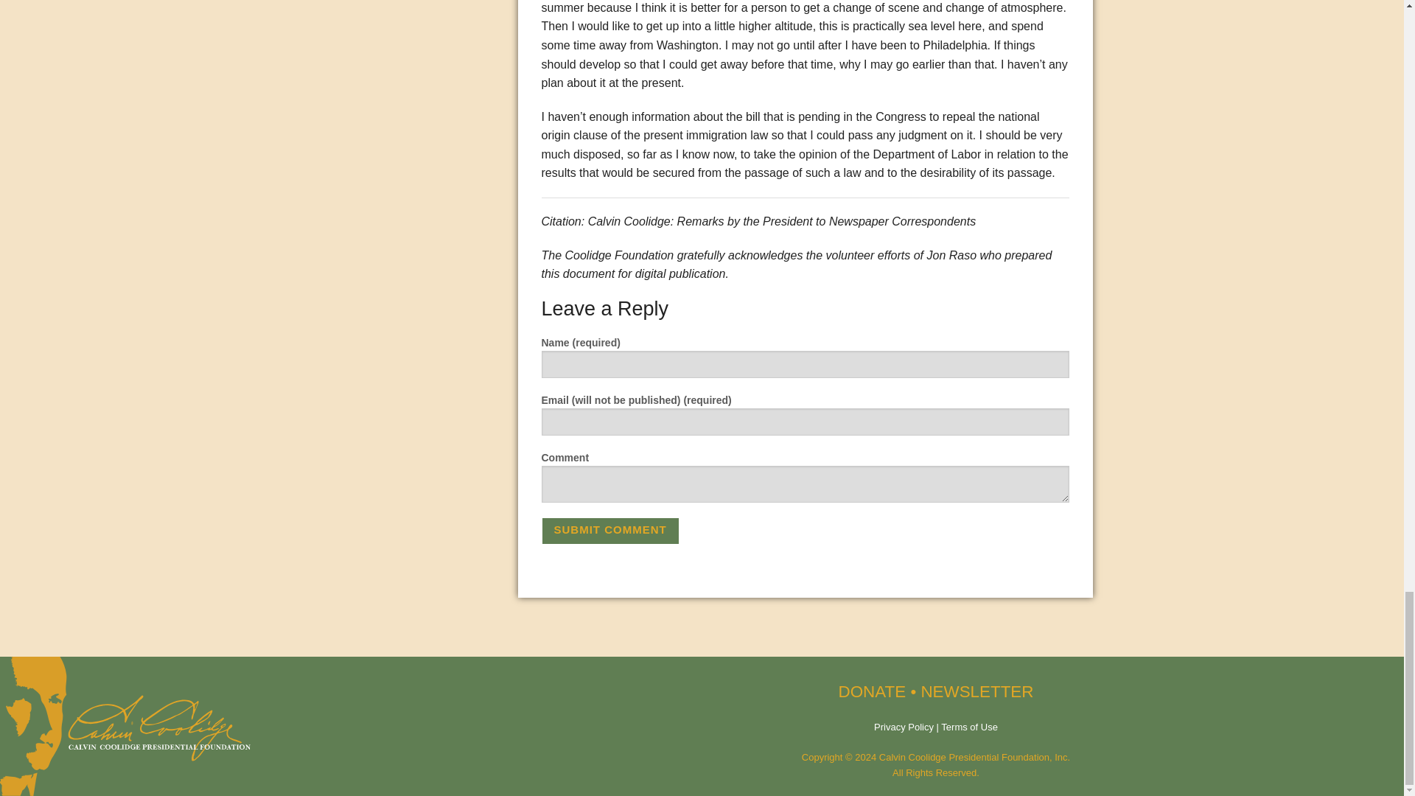 The height and width of the screenshot is (796, 1415). I want to click on Submit Comment, so click(609, 531).